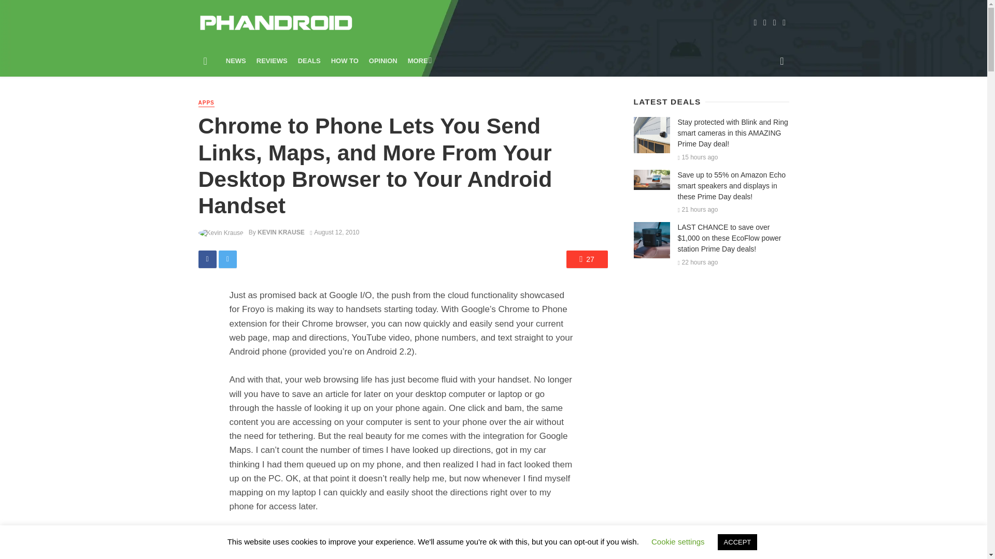 This screenshot has height=559, width=995. Describe the element at coordinates (587, 259) in the screenshot. I see `27` at that location.